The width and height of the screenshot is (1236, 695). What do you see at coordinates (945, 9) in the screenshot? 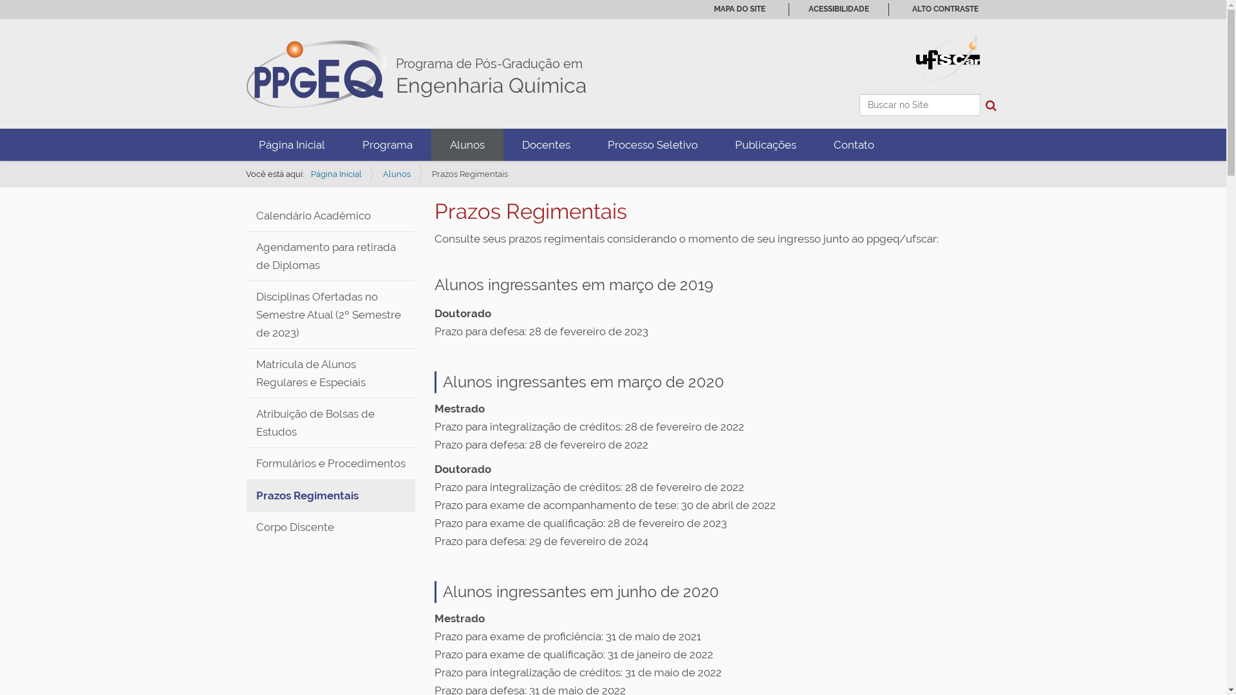
I see `ALTO CONTRASTE` at bounding box center [945, 9].